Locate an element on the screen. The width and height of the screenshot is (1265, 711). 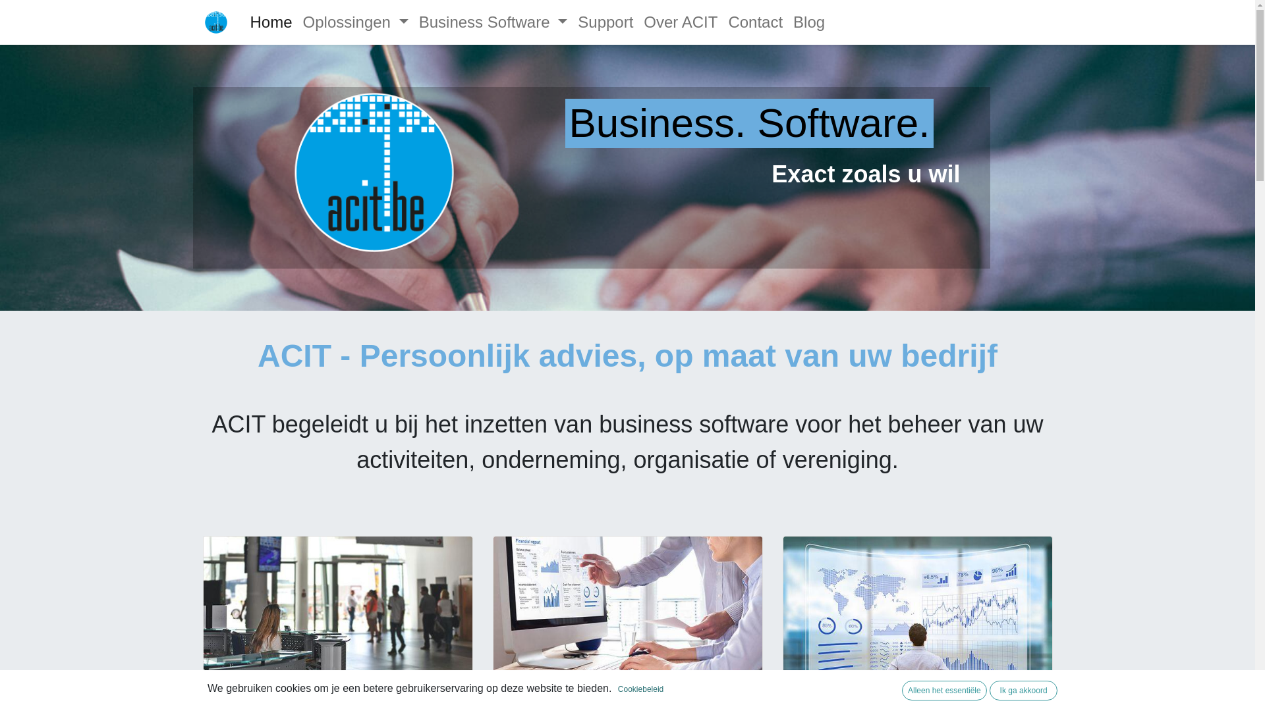
ACIT business software is located at coordinates (216, 22).